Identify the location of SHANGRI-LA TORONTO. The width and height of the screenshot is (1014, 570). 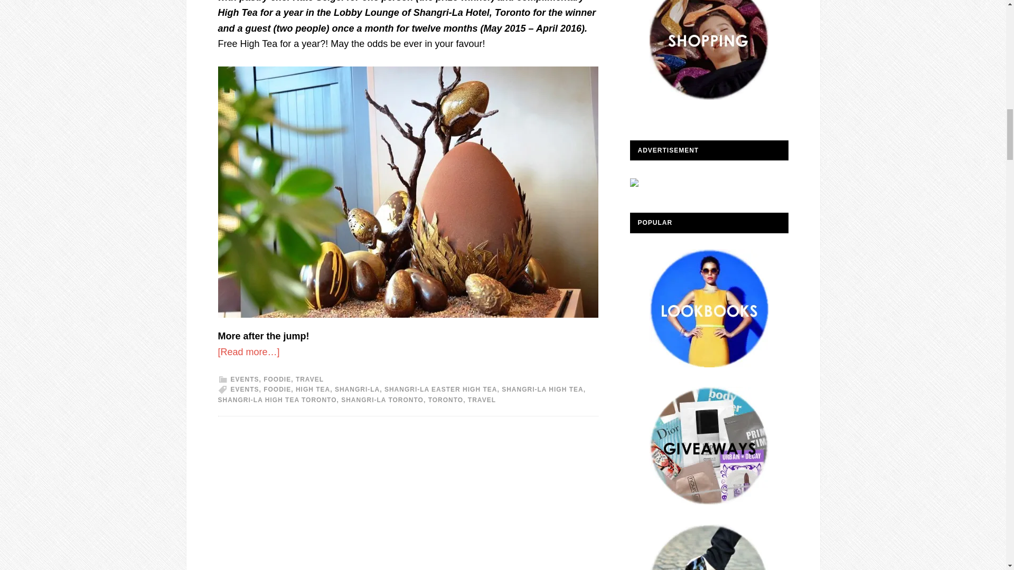
(382, 400).